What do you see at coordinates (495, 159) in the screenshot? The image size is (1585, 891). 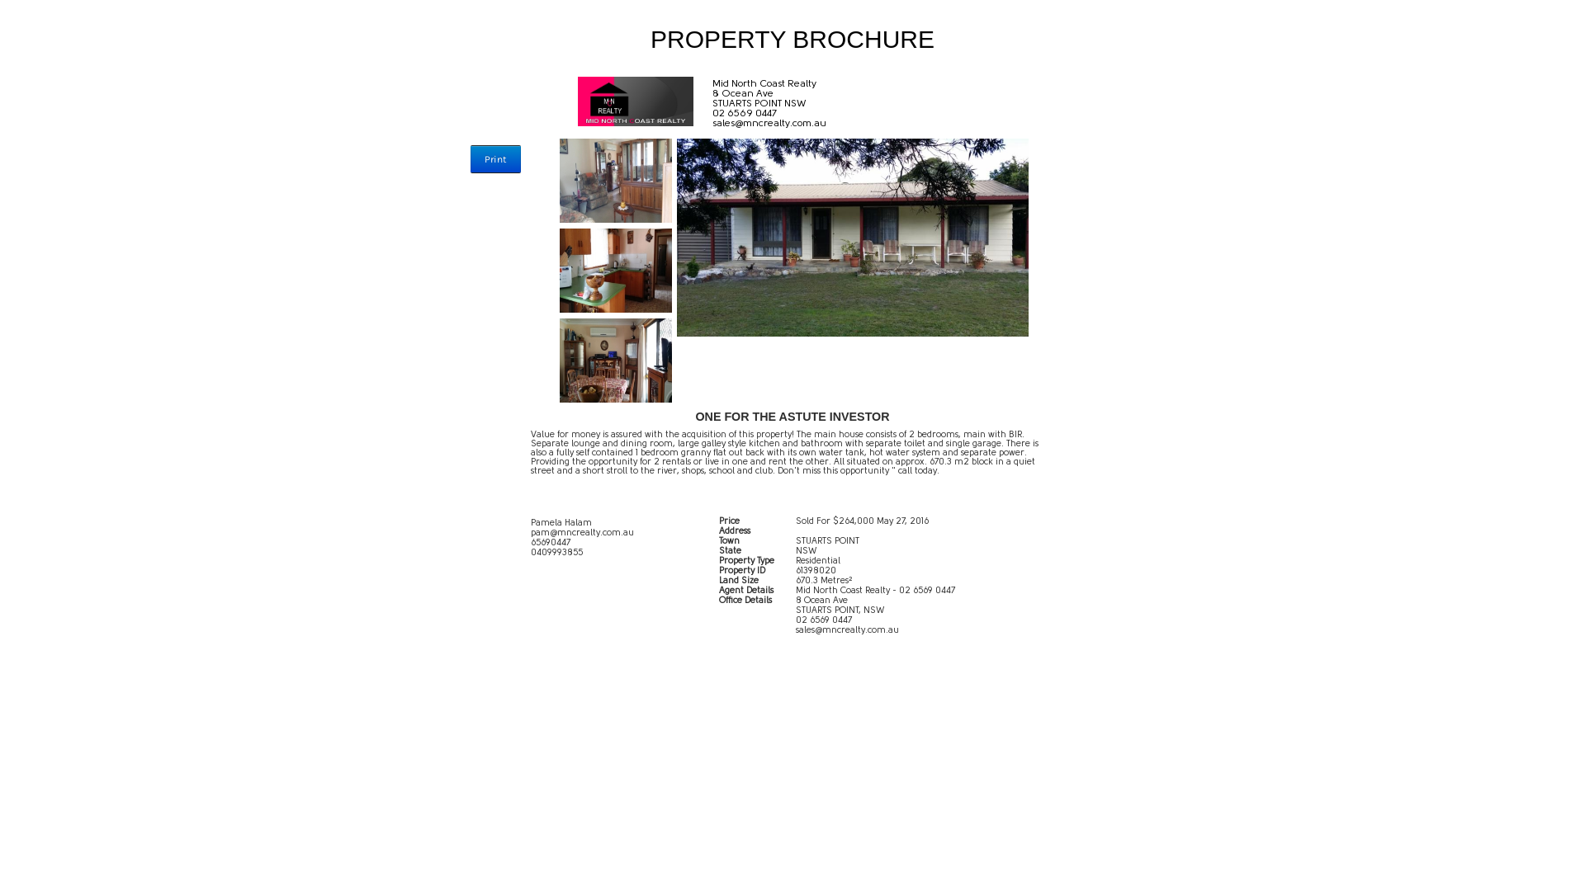 I see `Print` at bounding box center [495, 159].